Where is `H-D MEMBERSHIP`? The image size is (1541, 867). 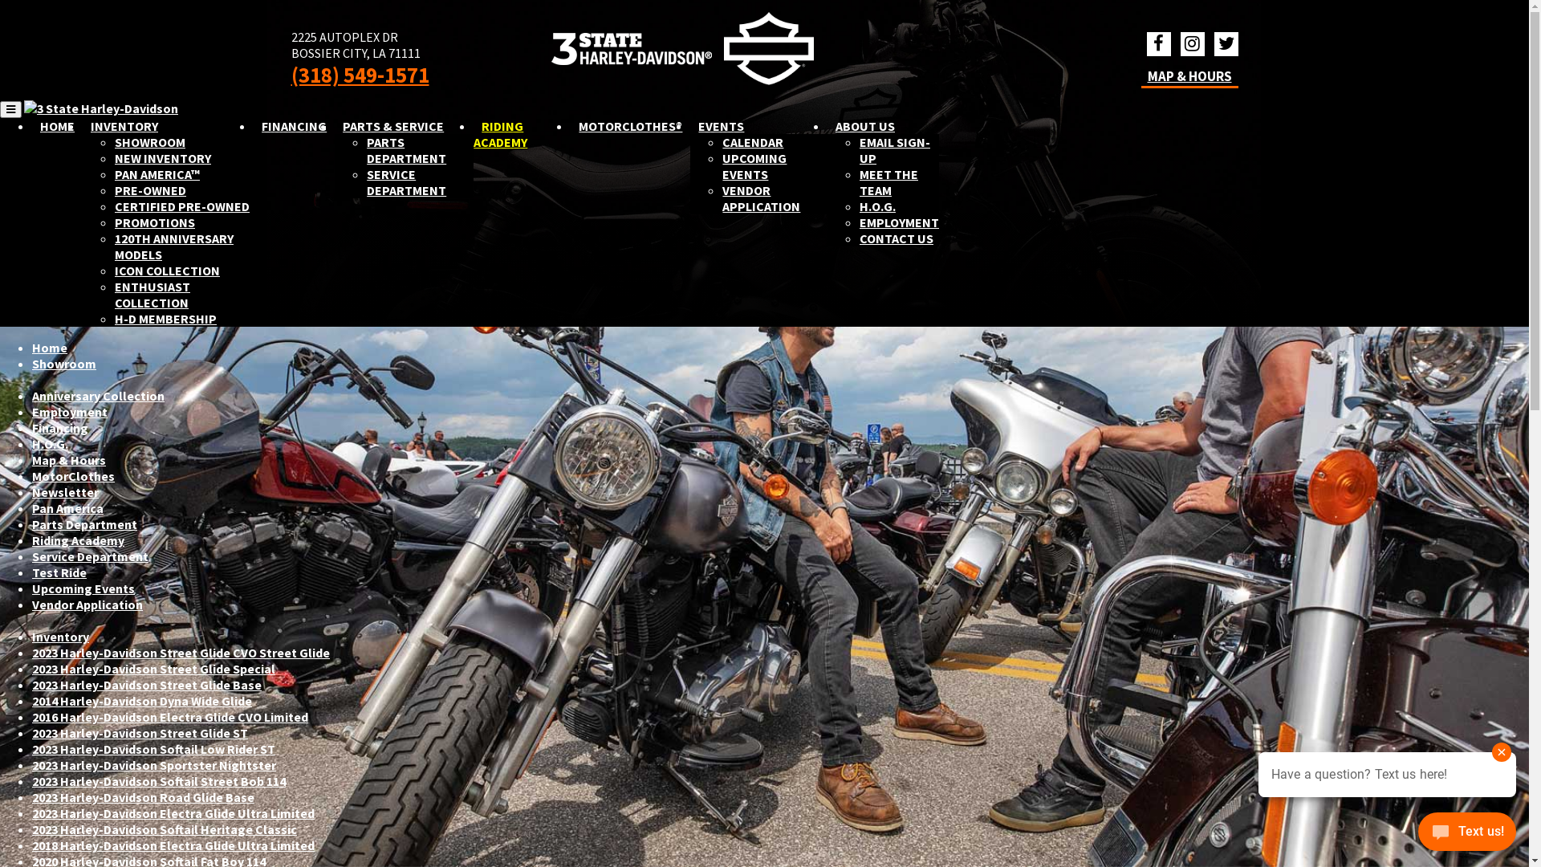 H-D MEMBERSHIP is located at coordinates (165, 319).